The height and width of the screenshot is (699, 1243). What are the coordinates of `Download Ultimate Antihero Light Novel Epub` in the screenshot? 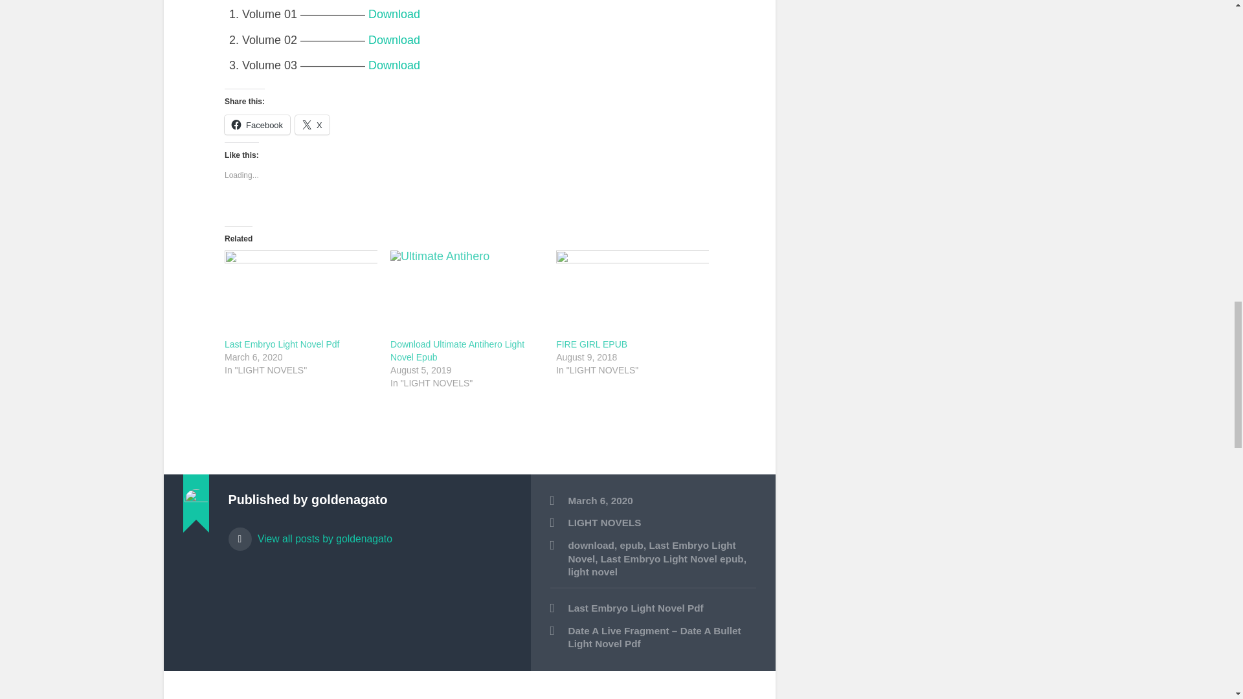 It's located at (457, 351).